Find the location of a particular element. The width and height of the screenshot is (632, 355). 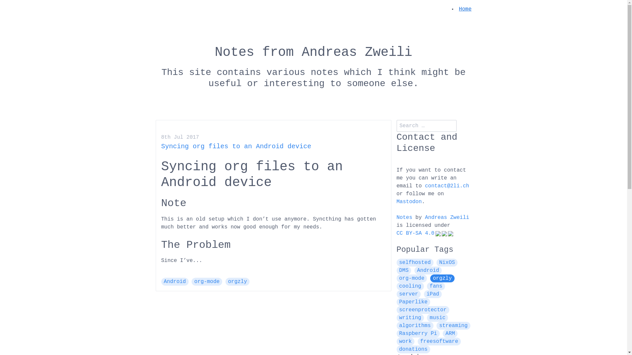

orgzly is located at coordinates (238, 282).